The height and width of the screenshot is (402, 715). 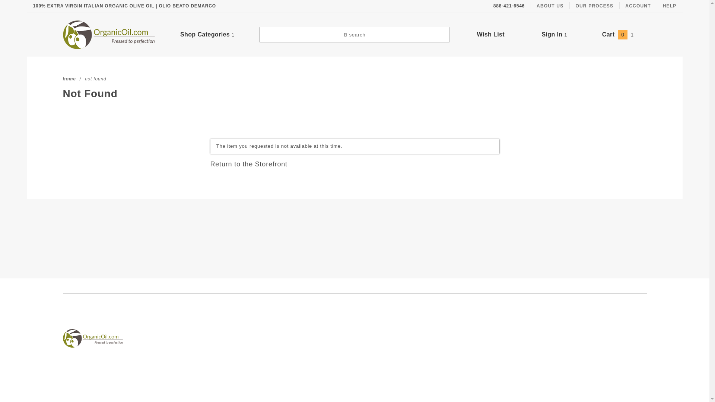 What do you see at coordinates (638, 6) in the screenshot?
I see `ACCOUNT` at bounding box center [638, 6].